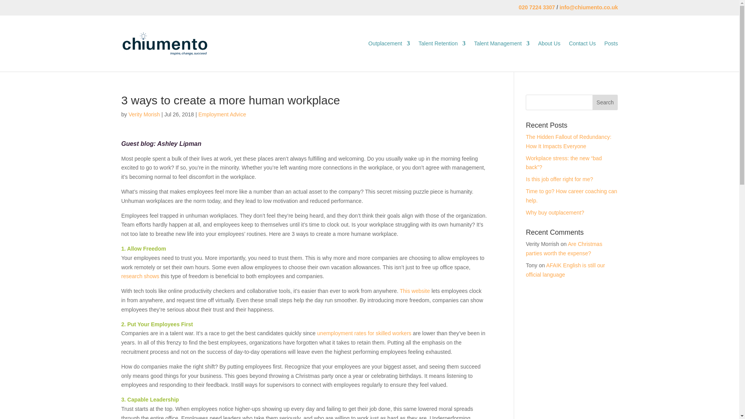 The width and height of the screenshot is (745, 419). I want to click on Employment Advice, so click(222, 114).